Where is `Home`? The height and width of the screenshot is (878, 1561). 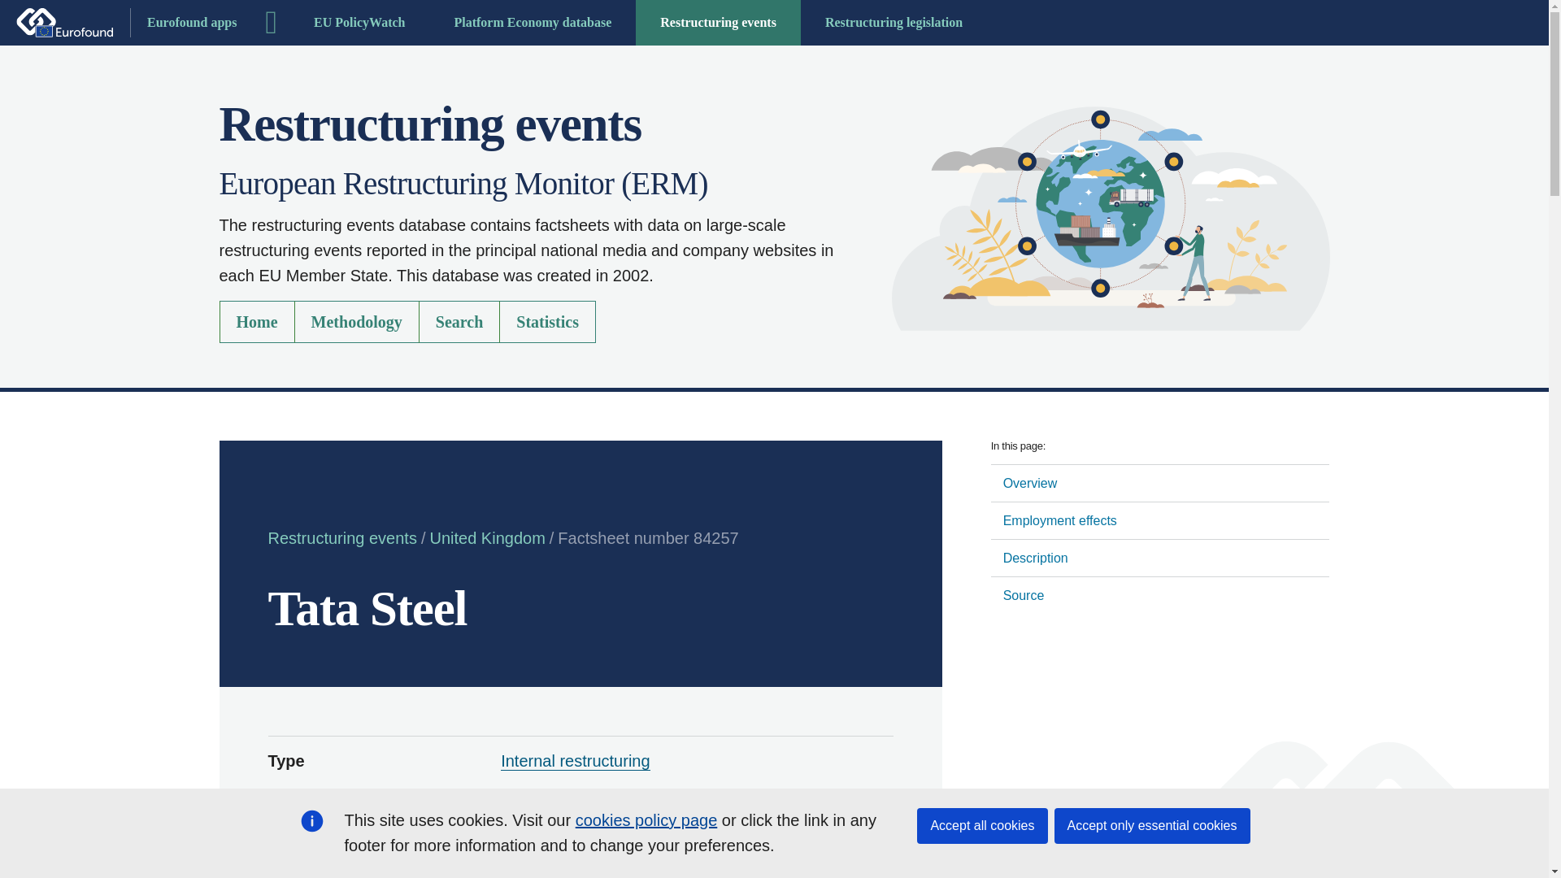
Home is located at coordinates (1111, 218).